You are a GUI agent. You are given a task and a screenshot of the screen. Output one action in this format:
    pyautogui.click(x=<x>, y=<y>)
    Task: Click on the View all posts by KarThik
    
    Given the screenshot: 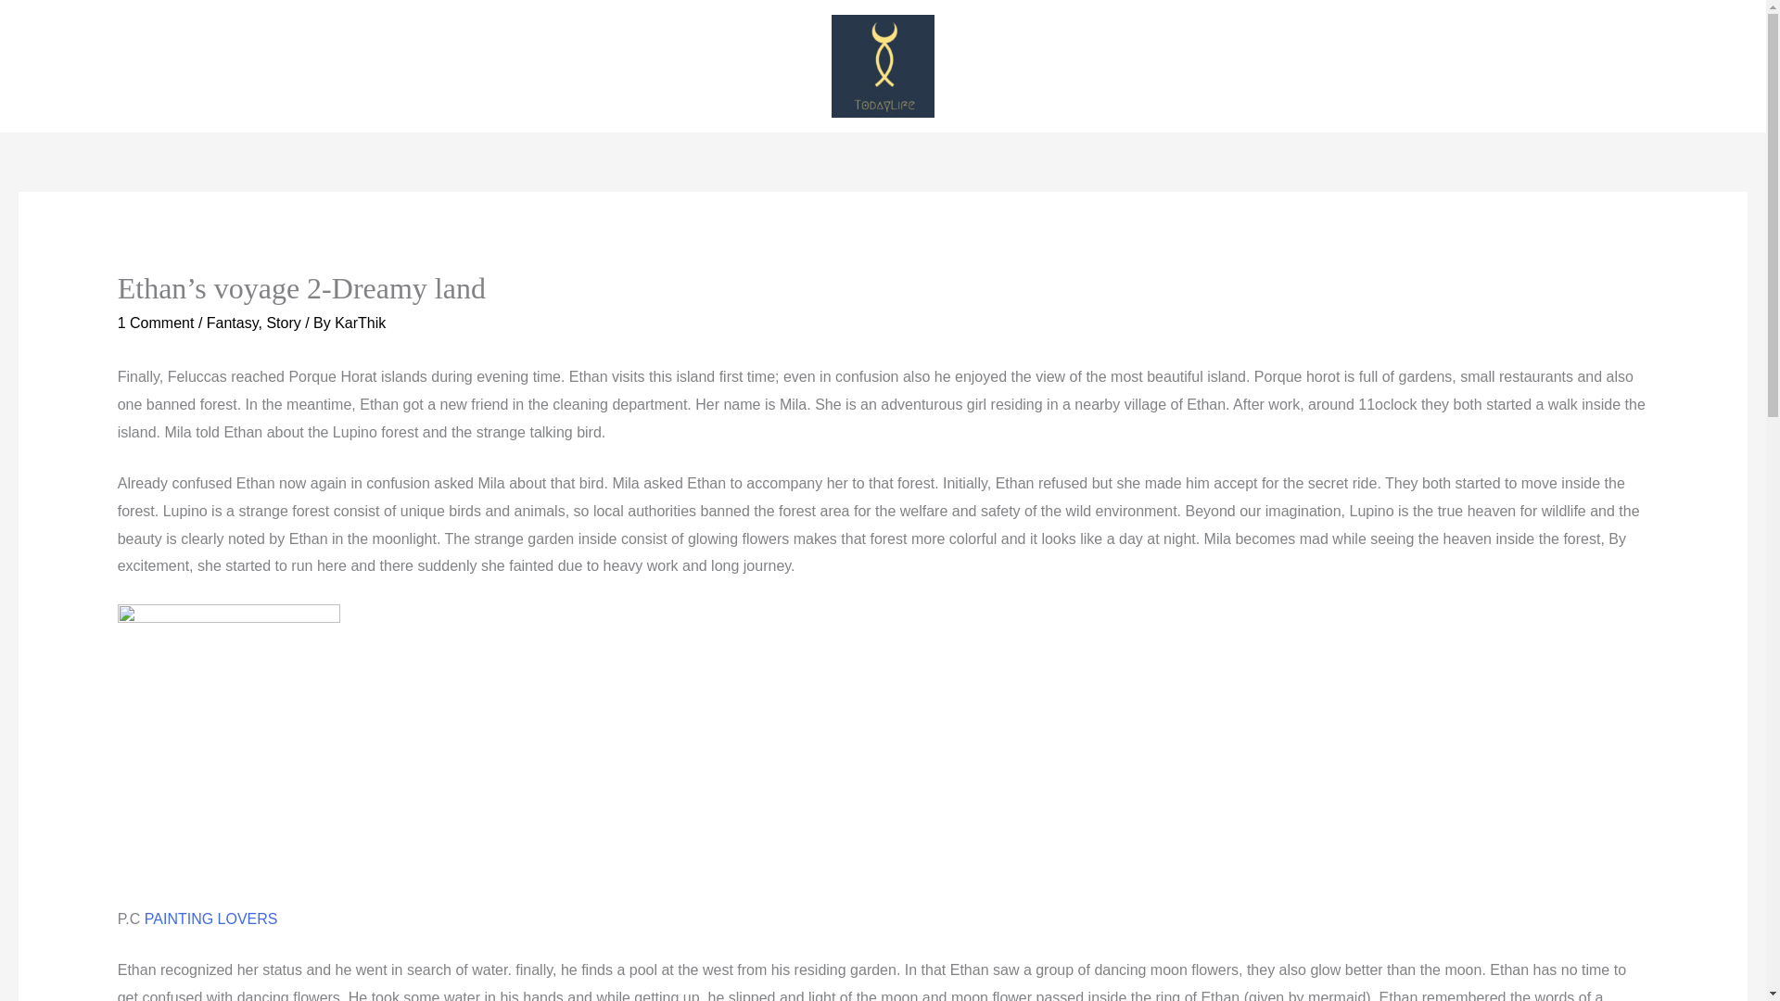 What is the action you would take?
    pyautogui.click(x=360, y=323)
    